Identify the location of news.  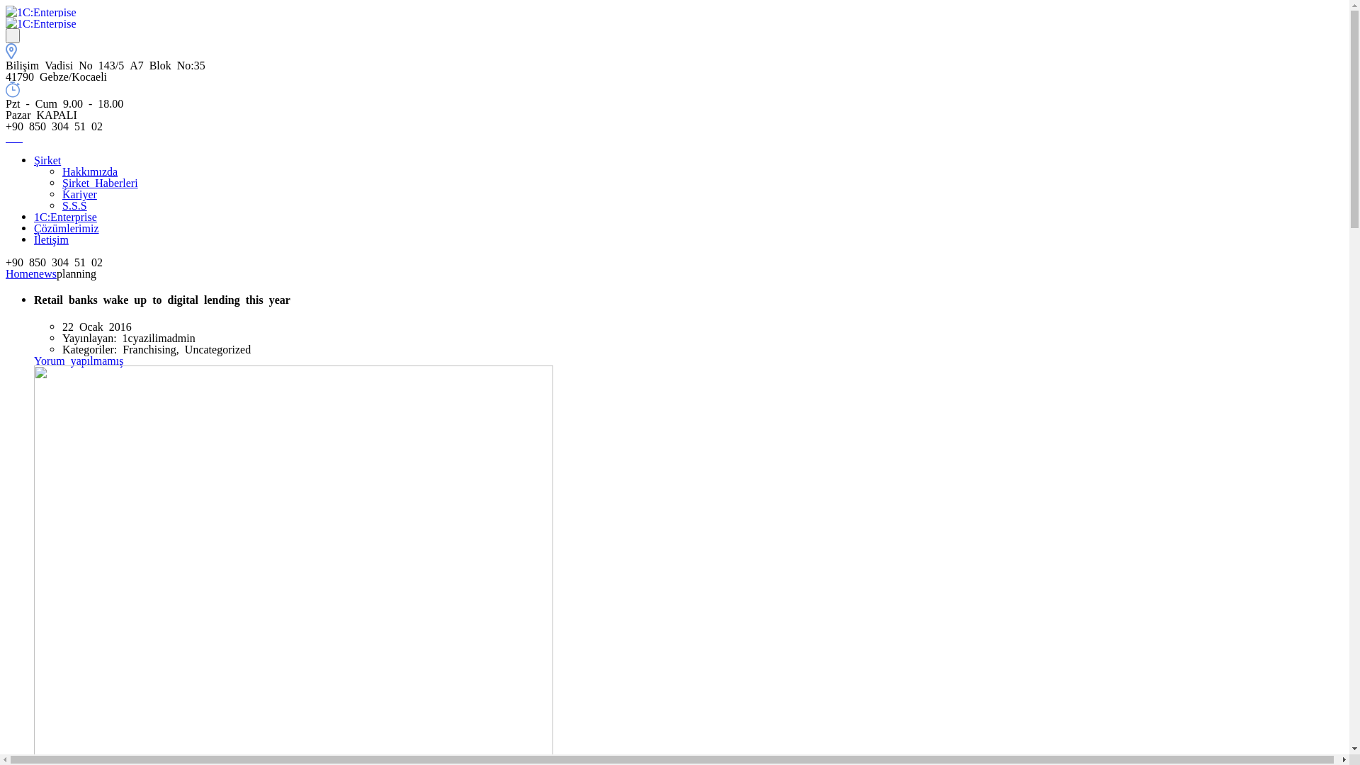
(45, 273).